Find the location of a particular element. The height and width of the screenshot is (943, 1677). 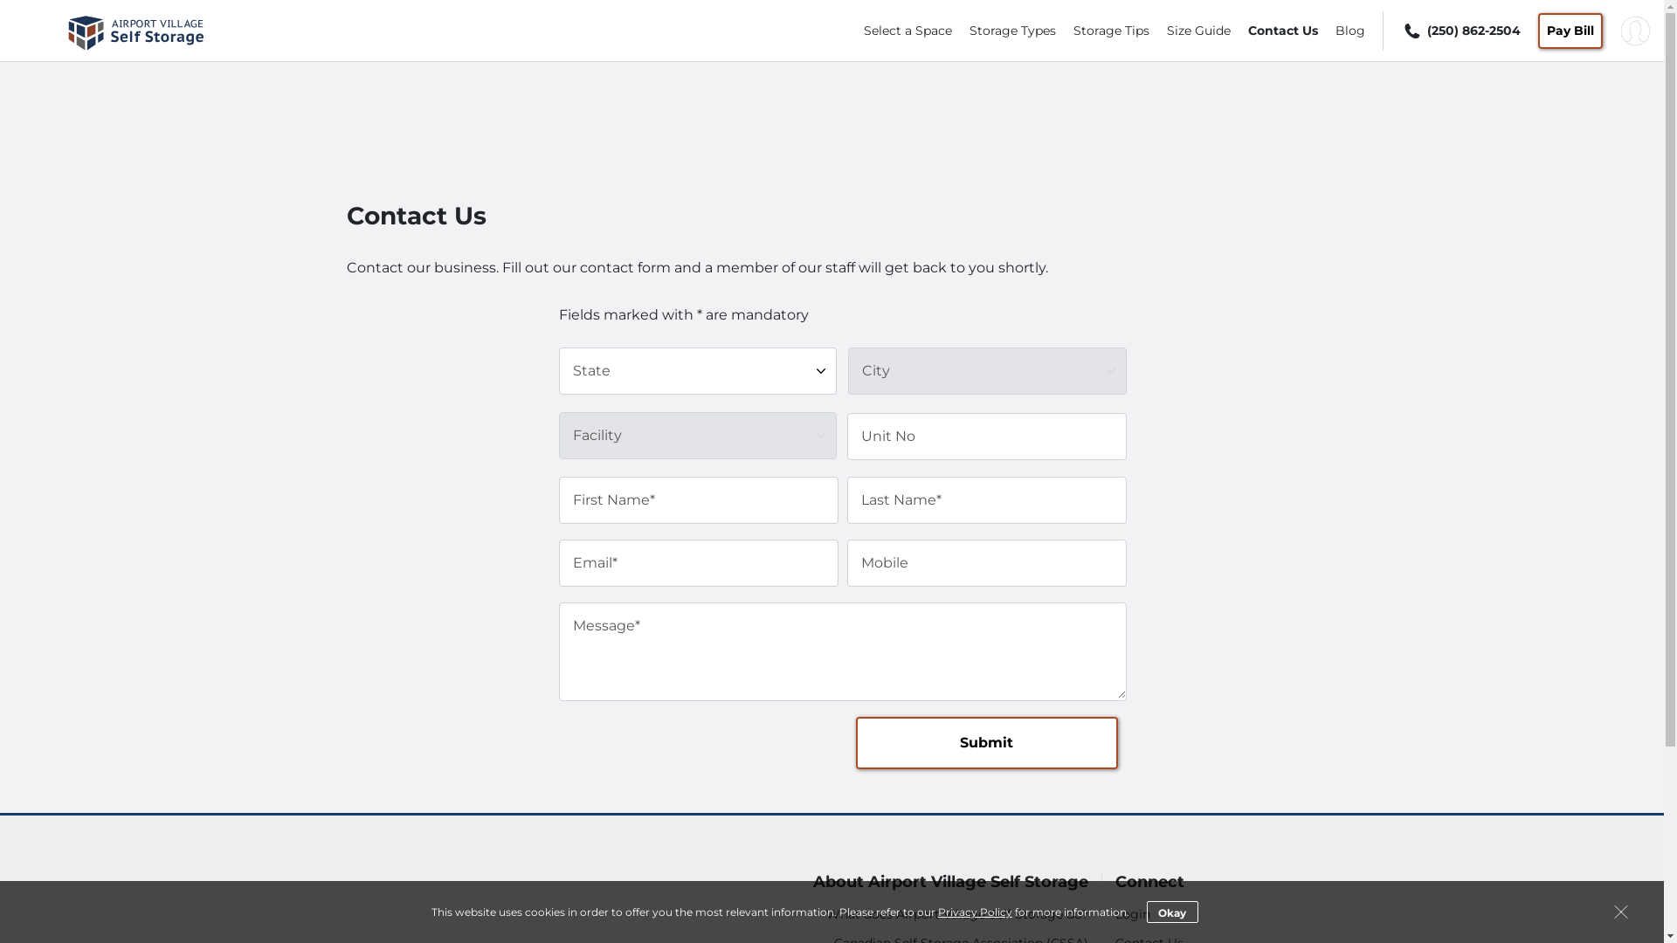

Pay Bill is located at coordinates (1570, 30).